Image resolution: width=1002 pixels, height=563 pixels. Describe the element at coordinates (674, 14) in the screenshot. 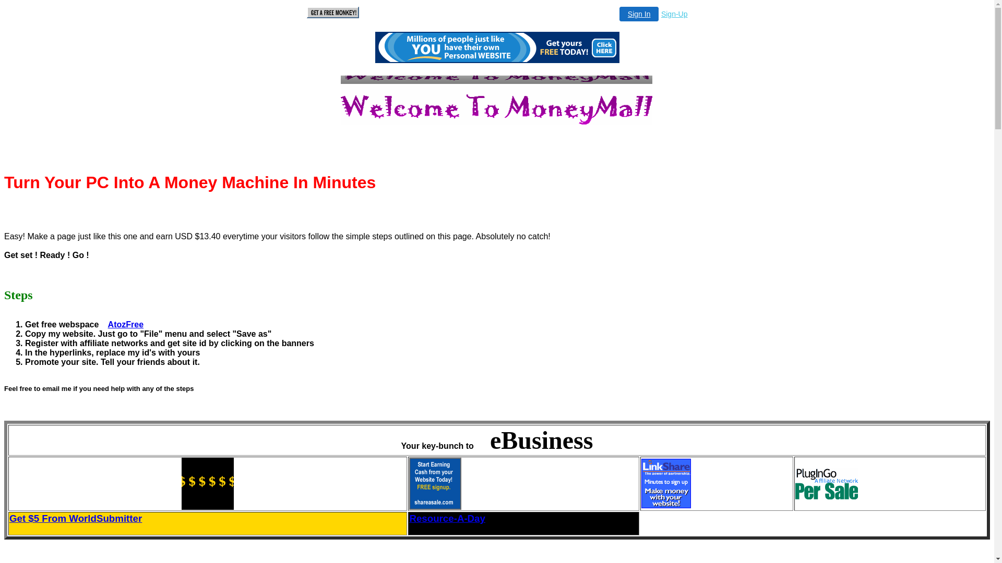

I see `Sign-Up` at that location.